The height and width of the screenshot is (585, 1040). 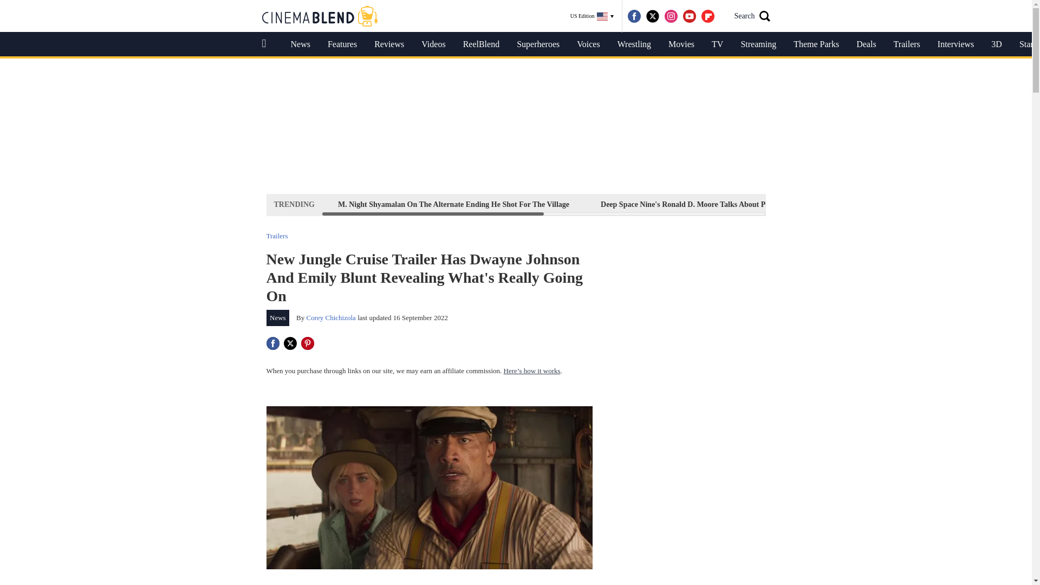 I want to click on Trailers, so click(x=277, y=235).